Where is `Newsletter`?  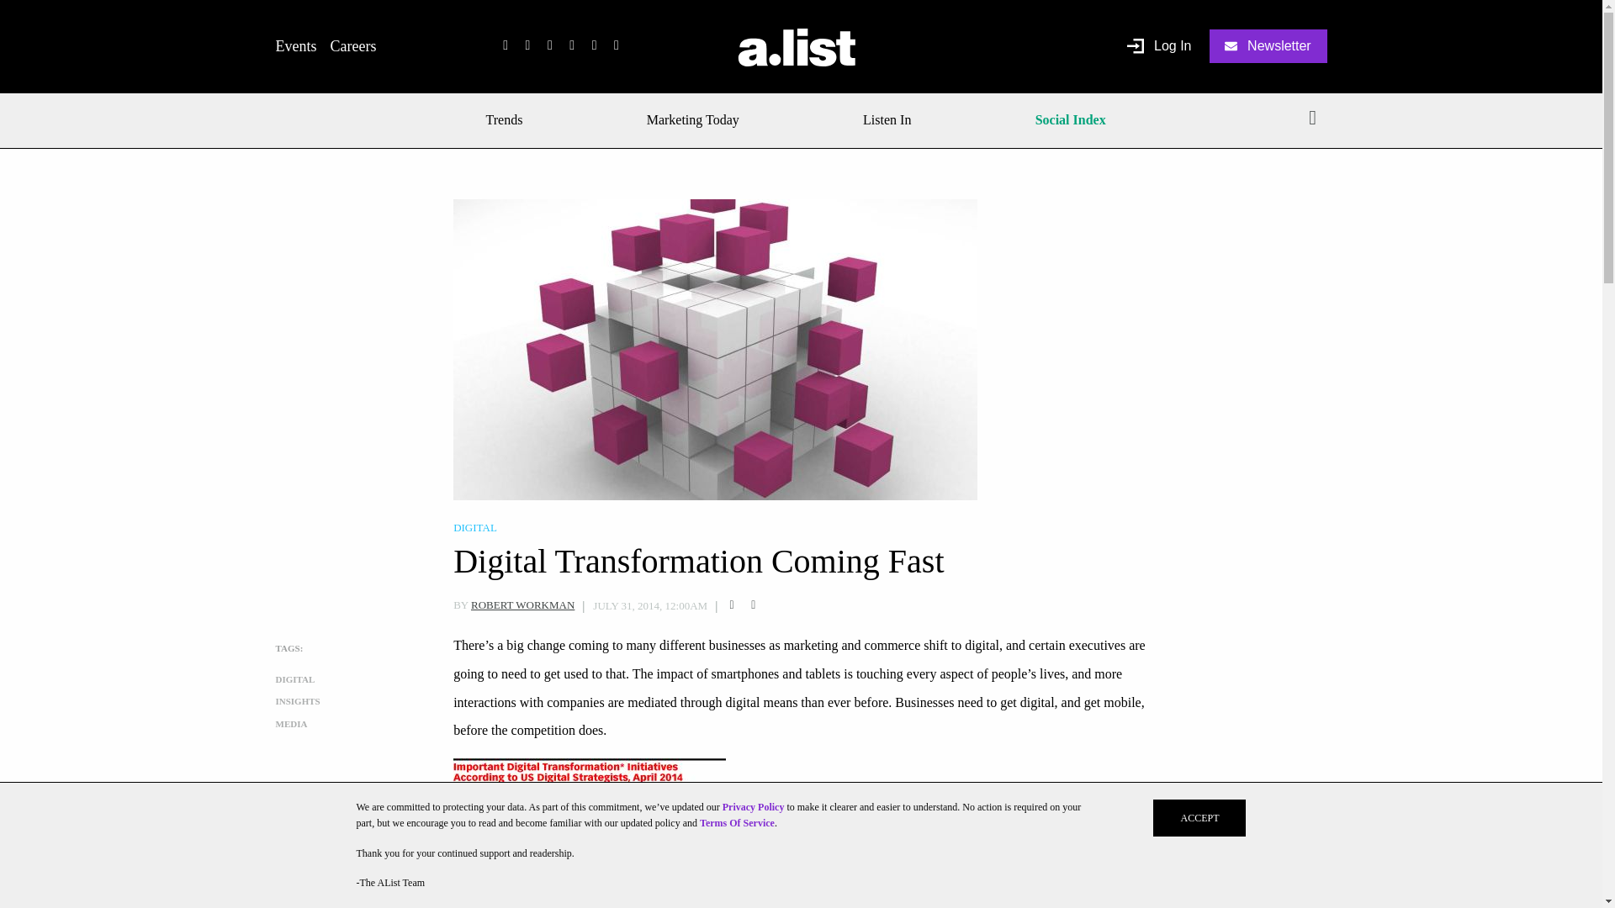 Newsletter is located at coordinates (1268, 45).